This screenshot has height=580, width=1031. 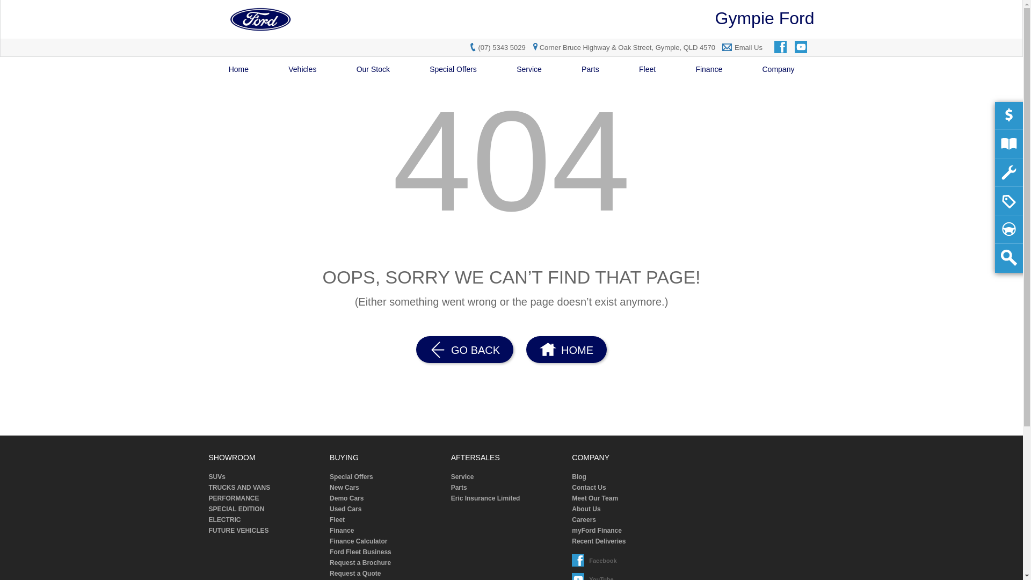 I want to click on Special Offers, so click(x=387, y=477).